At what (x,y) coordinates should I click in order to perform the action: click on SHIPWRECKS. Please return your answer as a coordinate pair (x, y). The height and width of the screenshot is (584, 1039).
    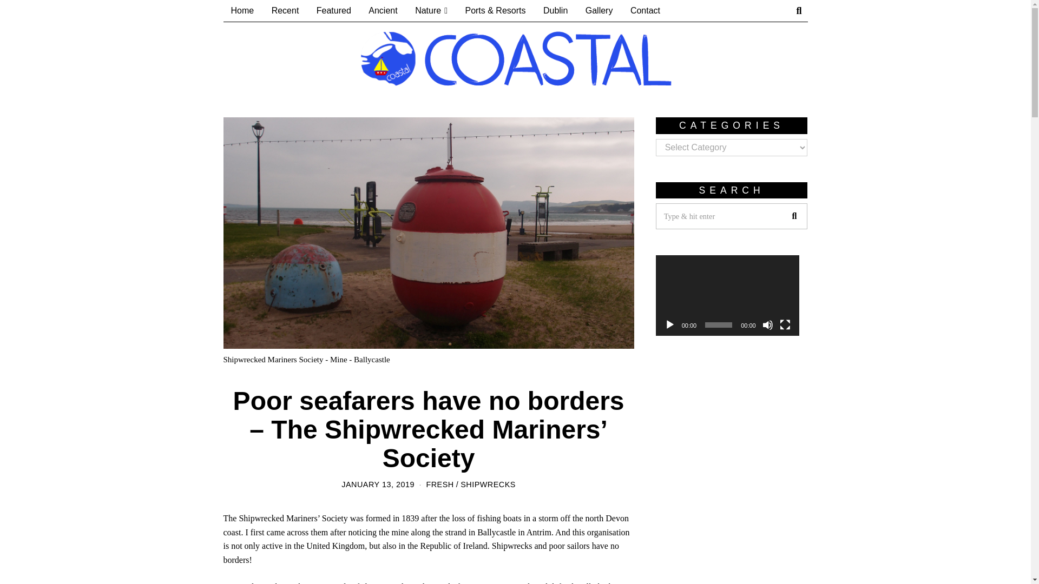
    Looking at the image, I should click on (488, 484).